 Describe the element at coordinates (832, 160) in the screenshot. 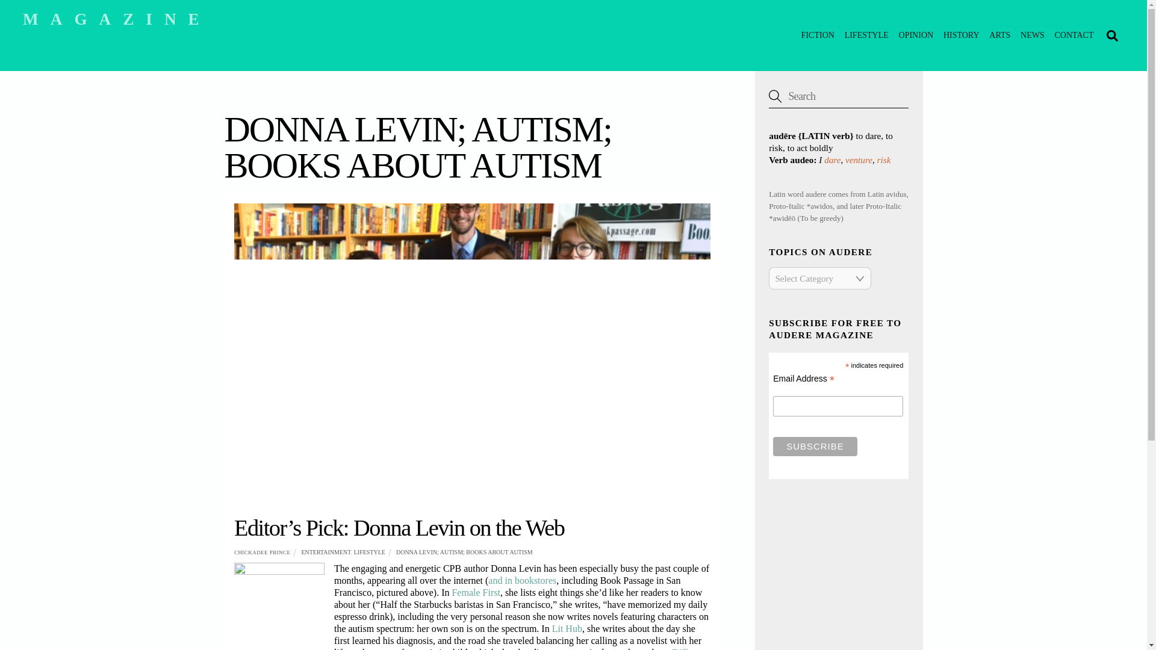

I see `dare` at that location.